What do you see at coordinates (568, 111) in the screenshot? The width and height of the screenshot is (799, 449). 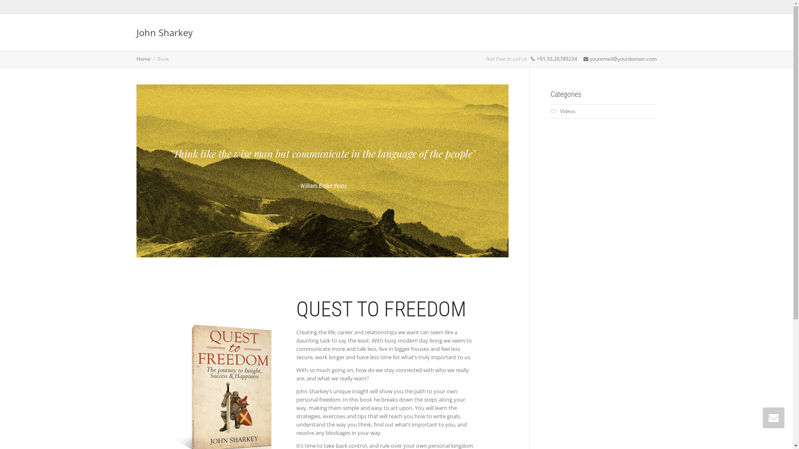 I see `Videos` at bounding box center [568, 111].